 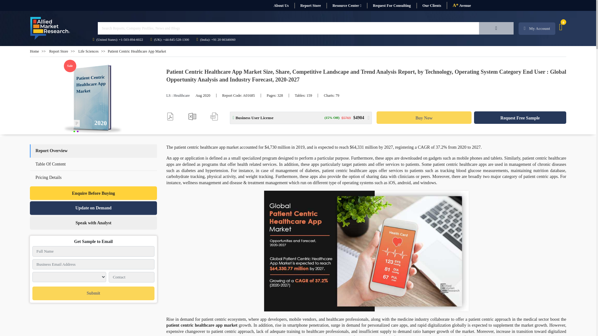 What do you see at coordinates (192, 116) in the screenshot?
I see `Data Pack Excel` at bounding box center [192, 116].